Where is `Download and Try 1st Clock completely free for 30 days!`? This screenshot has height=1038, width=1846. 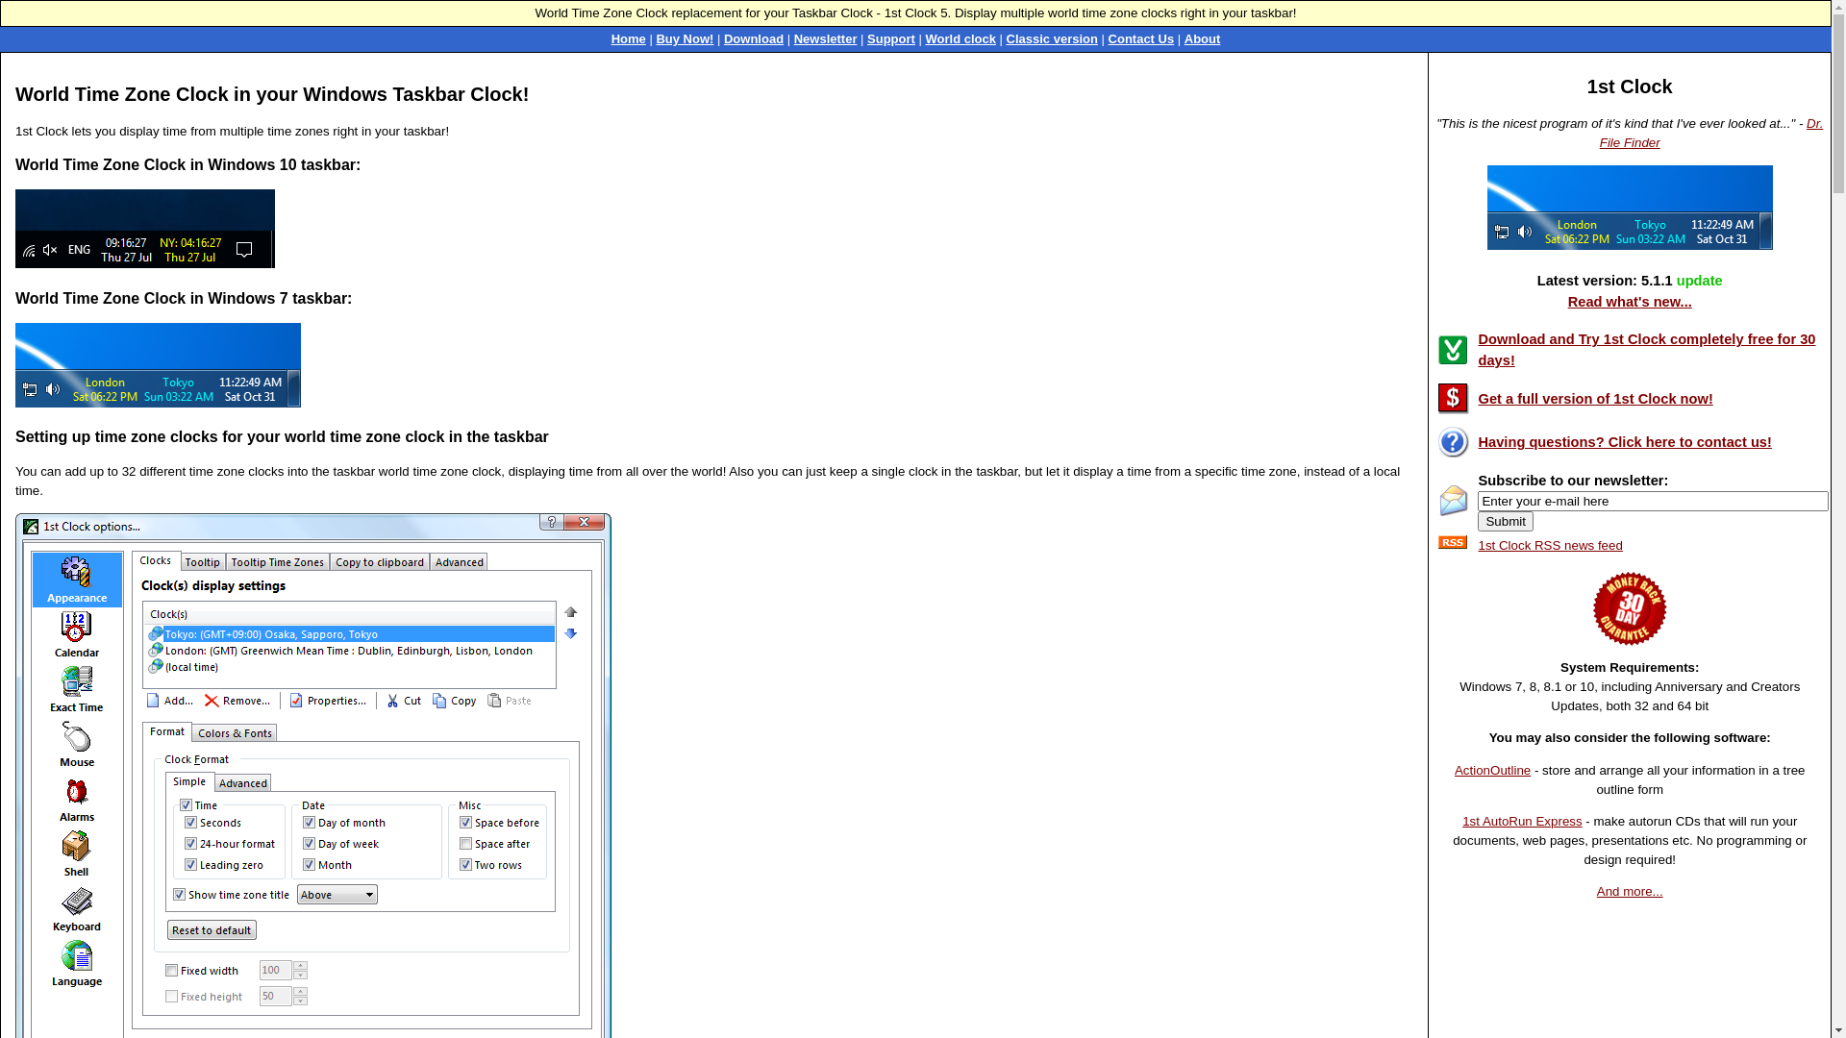
Download and Try 1st Clock completely free for 30 days! is located at coordinates (1646, 350).